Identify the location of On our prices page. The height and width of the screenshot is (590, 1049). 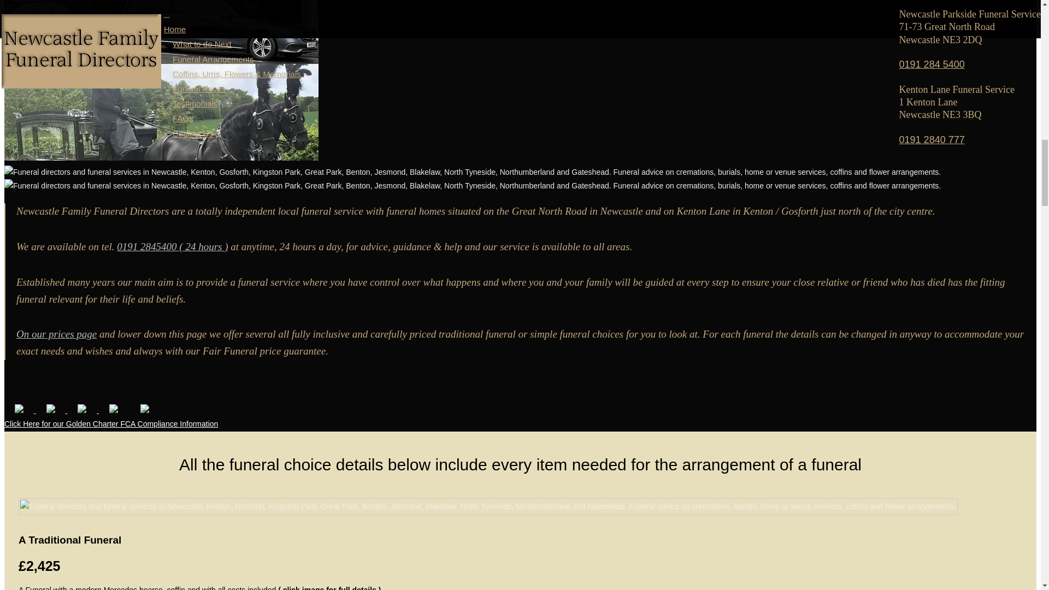
(56, 334).